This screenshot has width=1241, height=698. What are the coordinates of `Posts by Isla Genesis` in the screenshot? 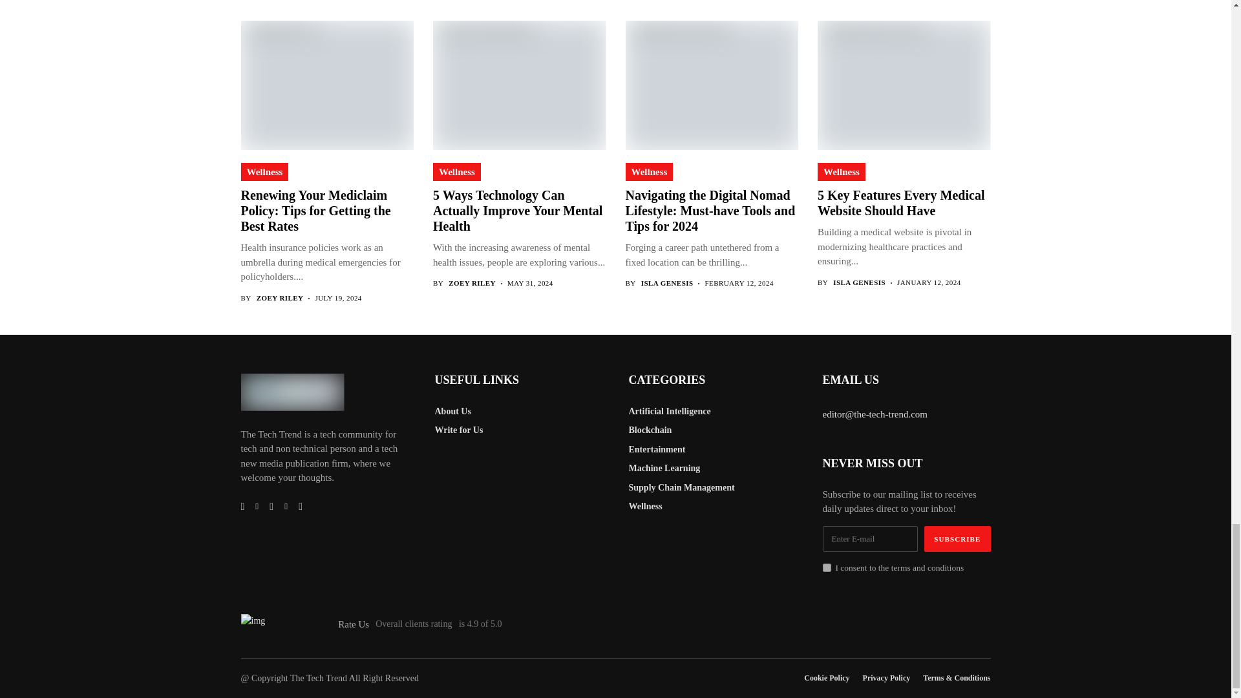 It's located at (667, 283).